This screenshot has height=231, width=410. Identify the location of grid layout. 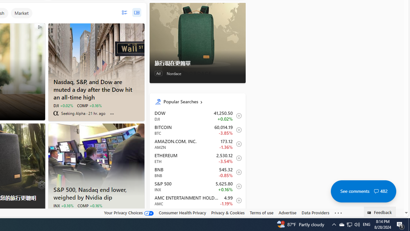
(136, 13).